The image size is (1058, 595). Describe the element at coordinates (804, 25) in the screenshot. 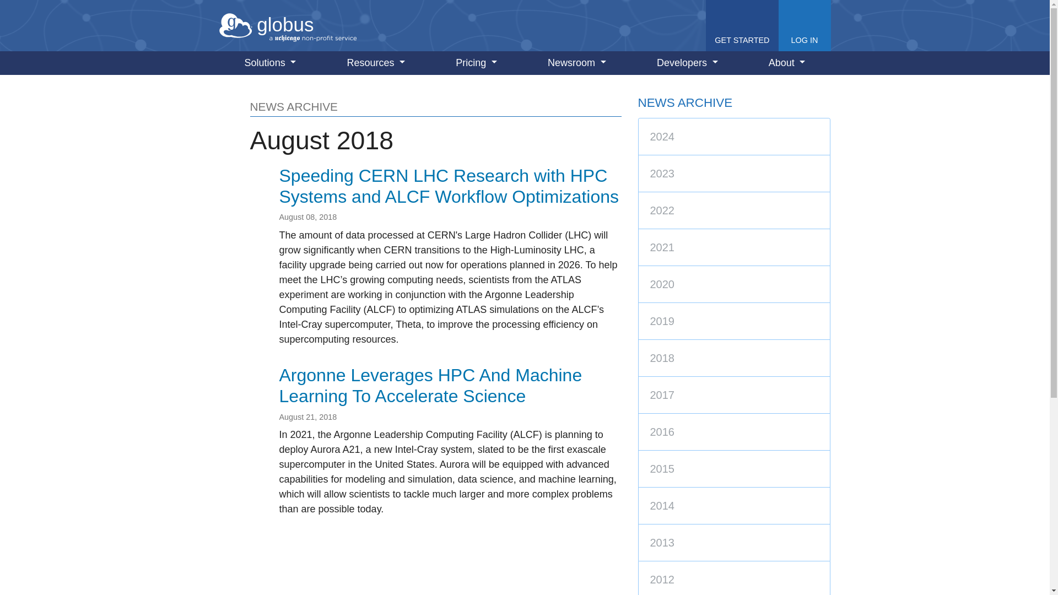

I see `LOG IN` at that location.